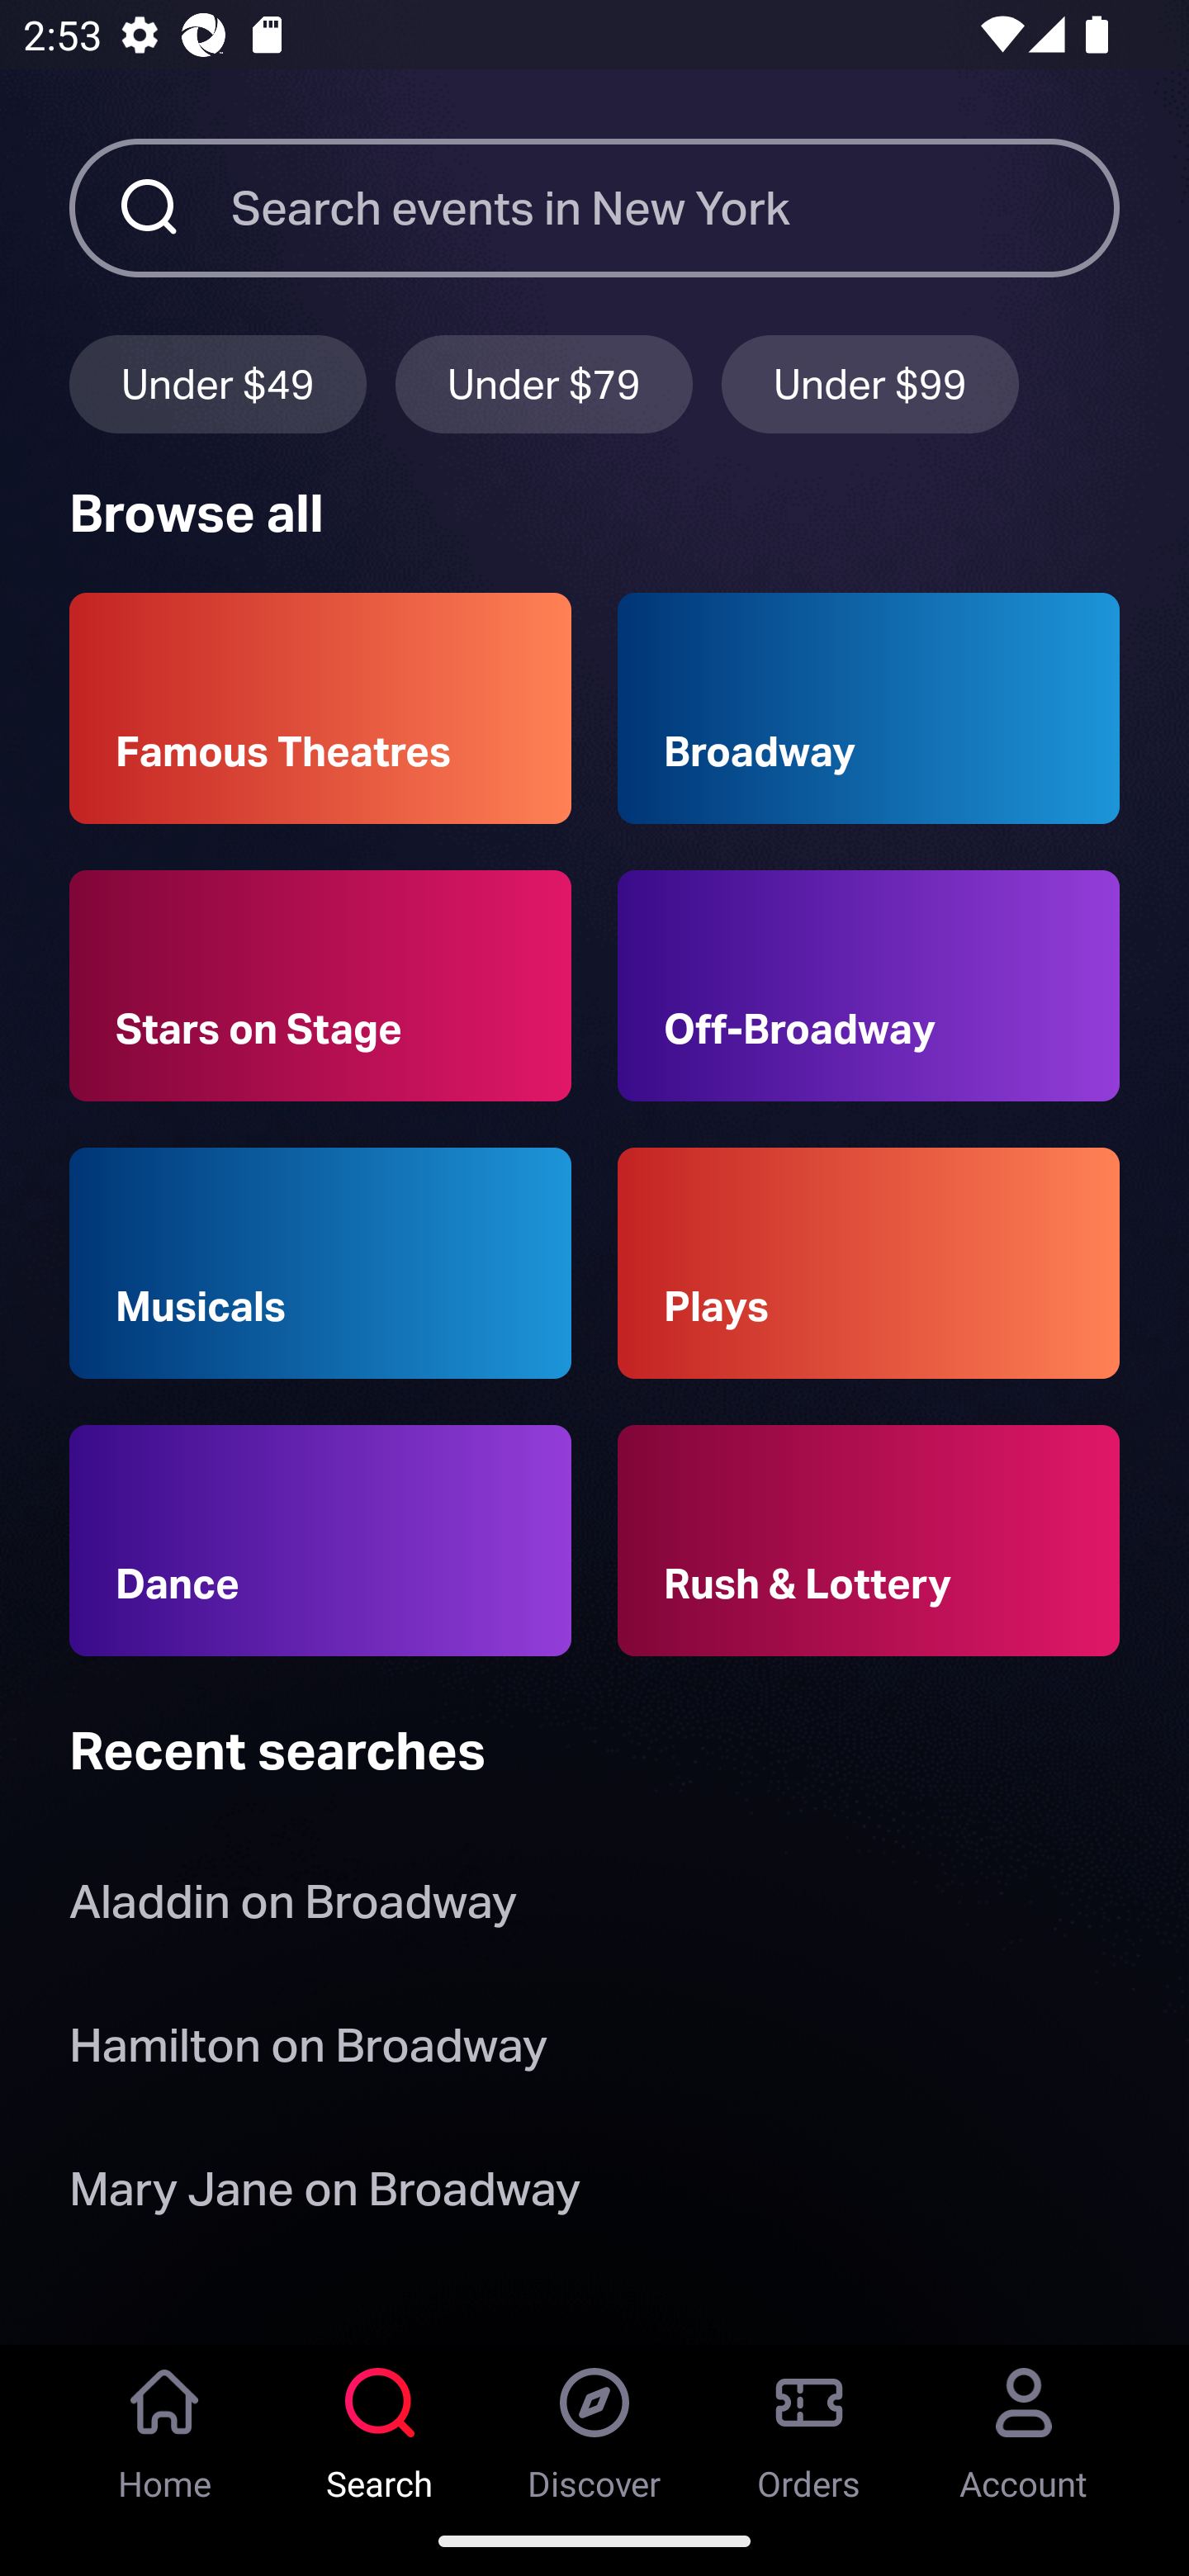 This screenshot has width=1189, height=2576. What do you see at coordinates (594, 2425) in the screenshot?
I see `Discover` at bounding box center [594, 2425].